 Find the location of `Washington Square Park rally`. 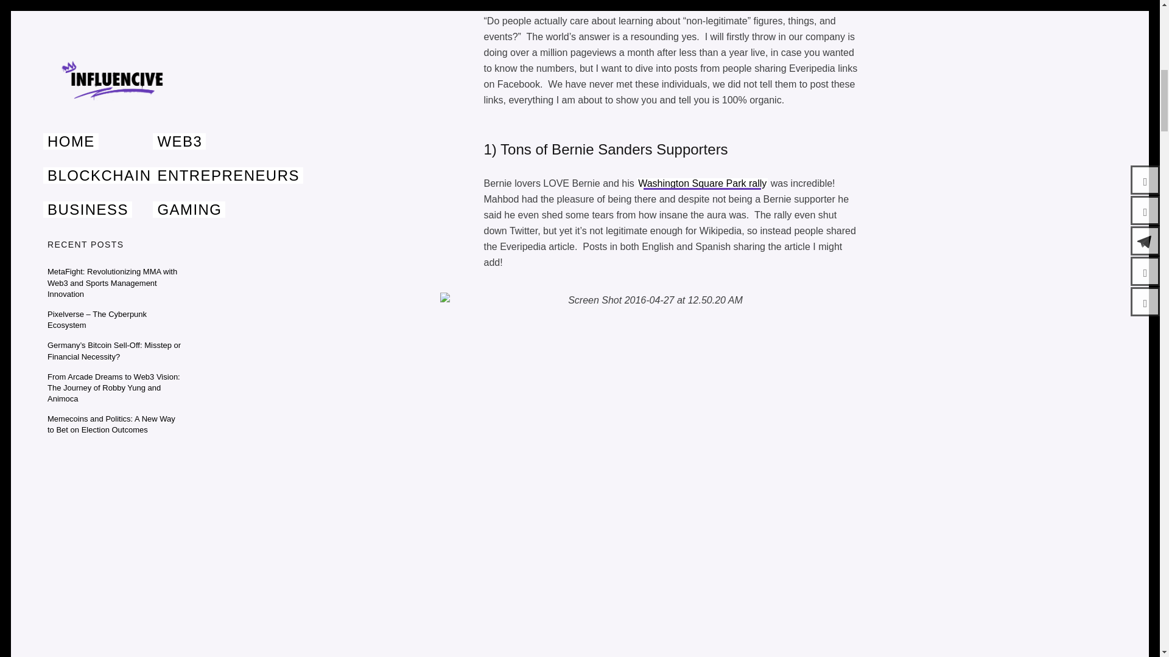

Washington Square Park rally is located at coordinates (703, 182).